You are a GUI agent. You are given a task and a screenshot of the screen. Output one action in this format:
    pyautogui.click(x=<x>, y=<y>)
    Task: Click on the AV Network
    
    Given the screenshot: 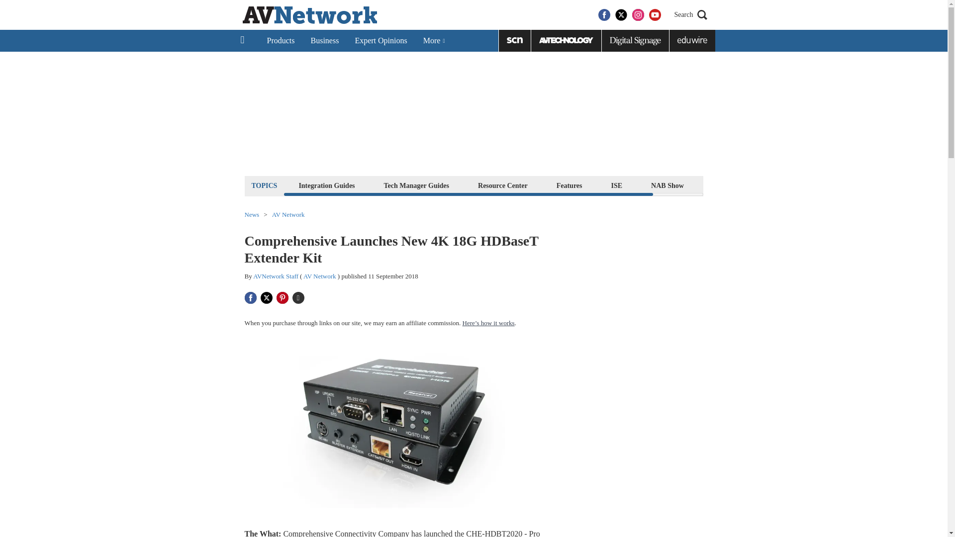 What is the action you would take?
    pyautogui.click(x=288, y=215)
    